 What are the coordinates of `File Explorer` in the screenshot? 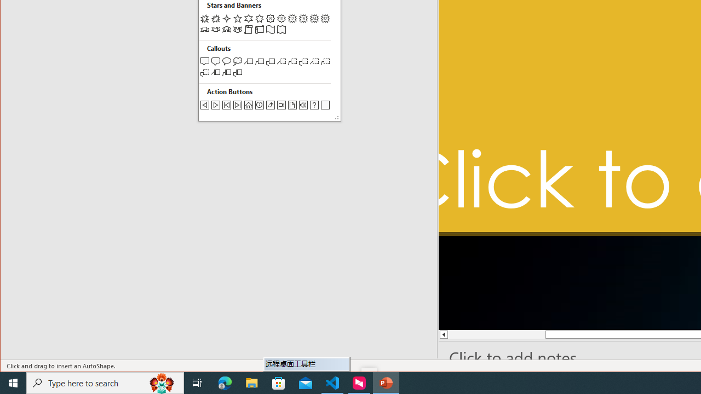 It's located at (252, 383).